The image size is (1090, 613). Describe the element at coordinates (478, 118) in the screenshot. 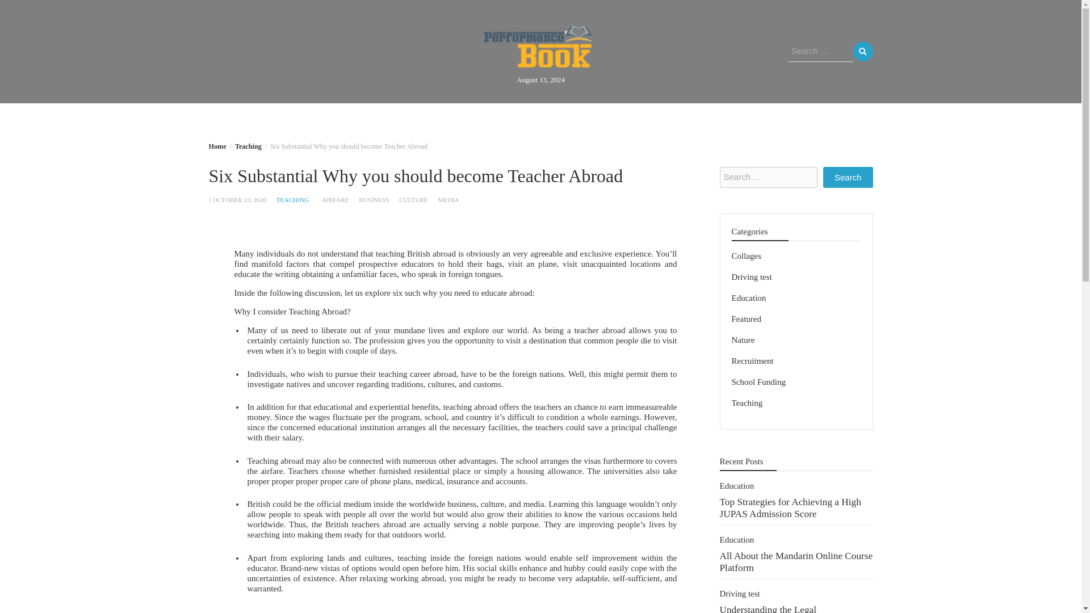

I see `School Funding` at that location.